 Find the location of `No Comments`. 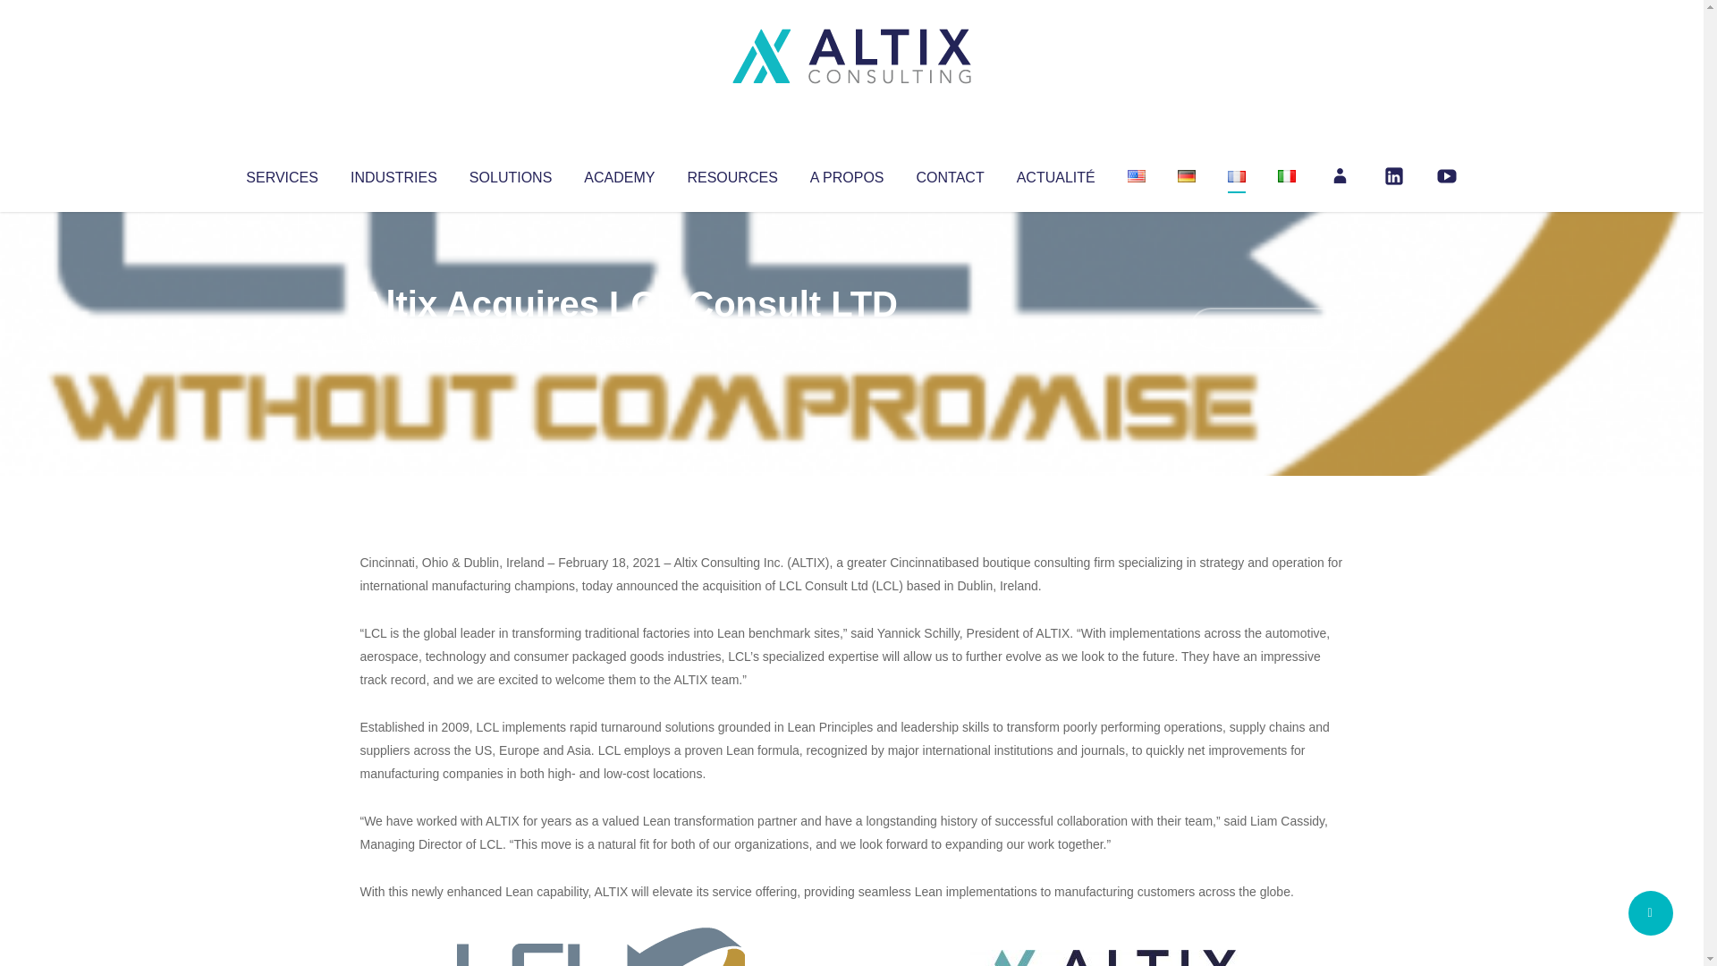

No Comments is located at coordinates (1266, 327).